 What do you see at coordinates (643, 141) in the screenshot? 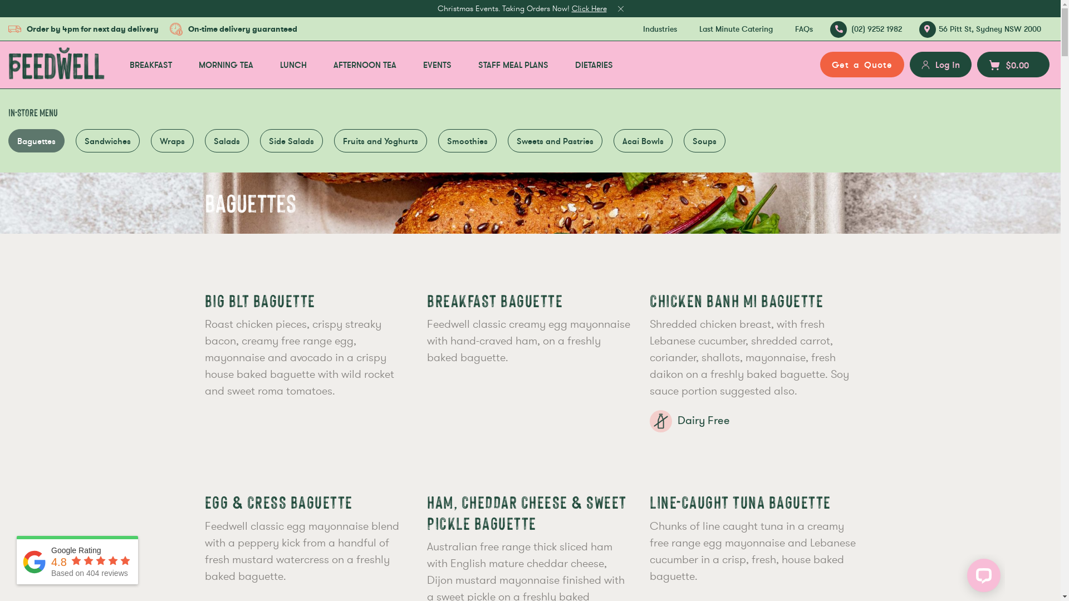
I see `Acai Bowls` at bounding box center [643, 141].